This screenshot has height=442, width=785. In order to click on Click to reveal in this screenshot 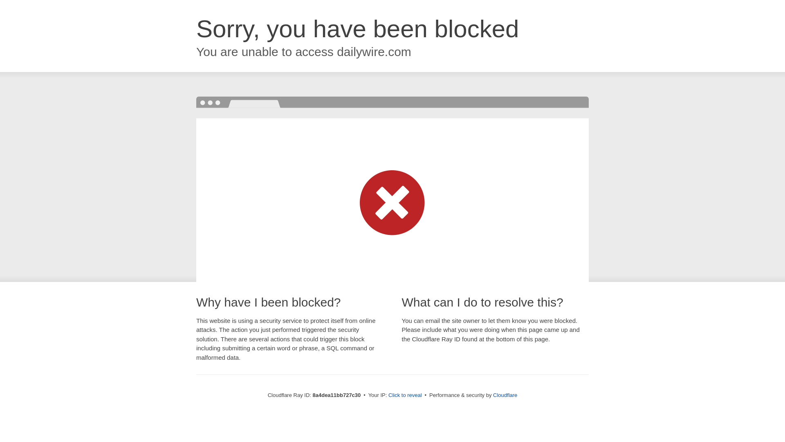, I will do `click(405, 395)`.